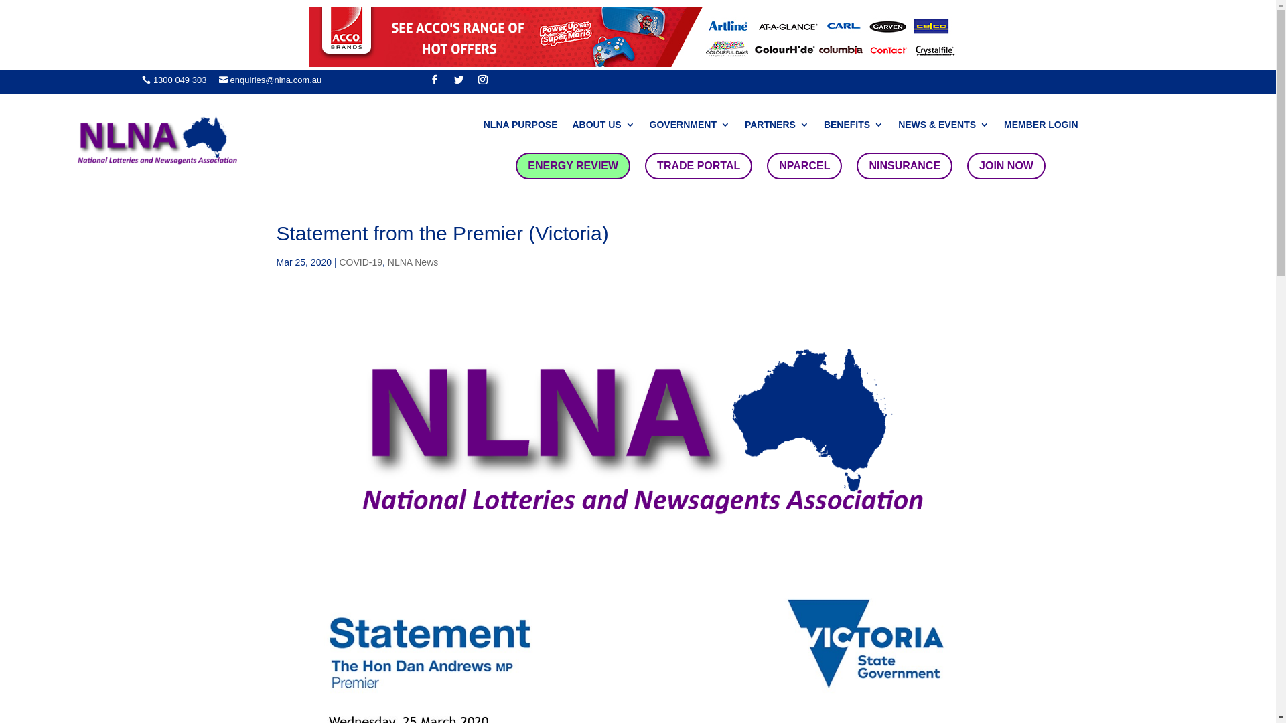  Describe the element at coordinates (1006, 166) in the screenshot. I see `JOIN NOW` at that location.